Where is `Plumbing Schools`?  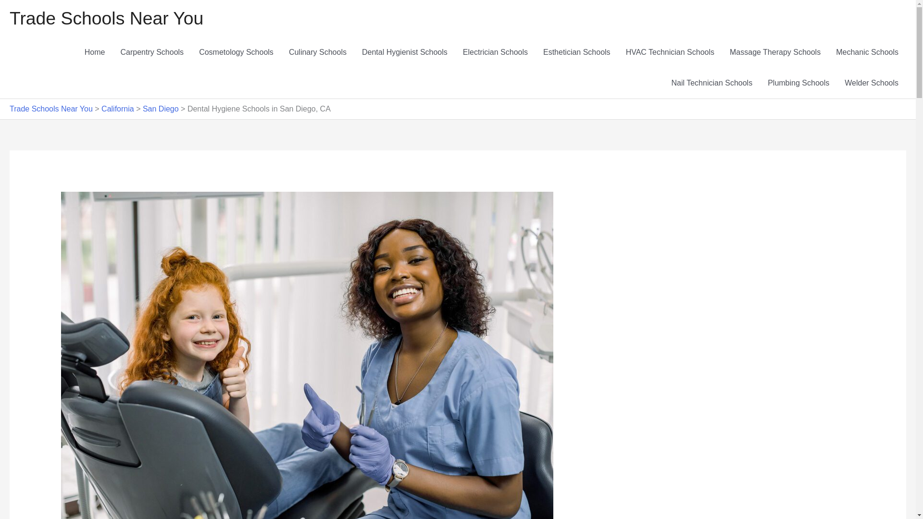 Plumbing Schools is located at coordinates (798, 83).